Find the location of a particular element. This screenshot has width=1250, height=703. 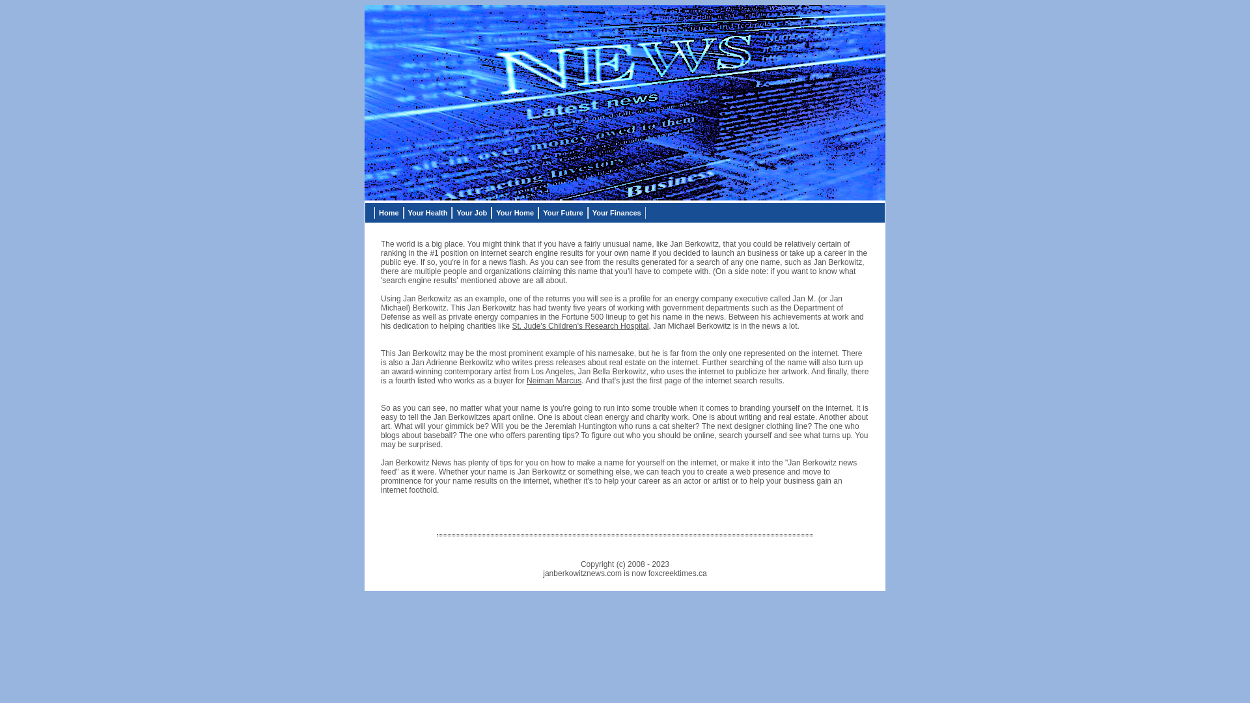

Your Health is located at coordinates (428, 213).